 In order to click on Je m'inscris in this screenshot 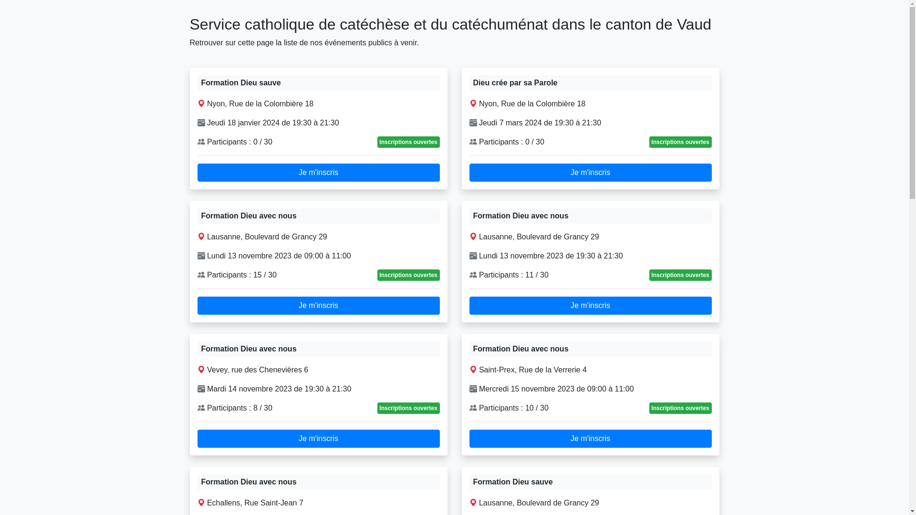, I will do `click(591, 173)`.